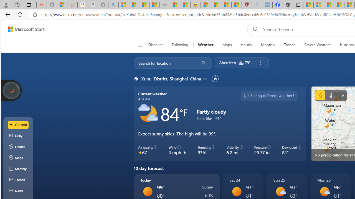 This screenshot has height=199, width=355. Describe the element at coordinates (23, 29) in the screenshot. I see `Skip to footer` at that location.